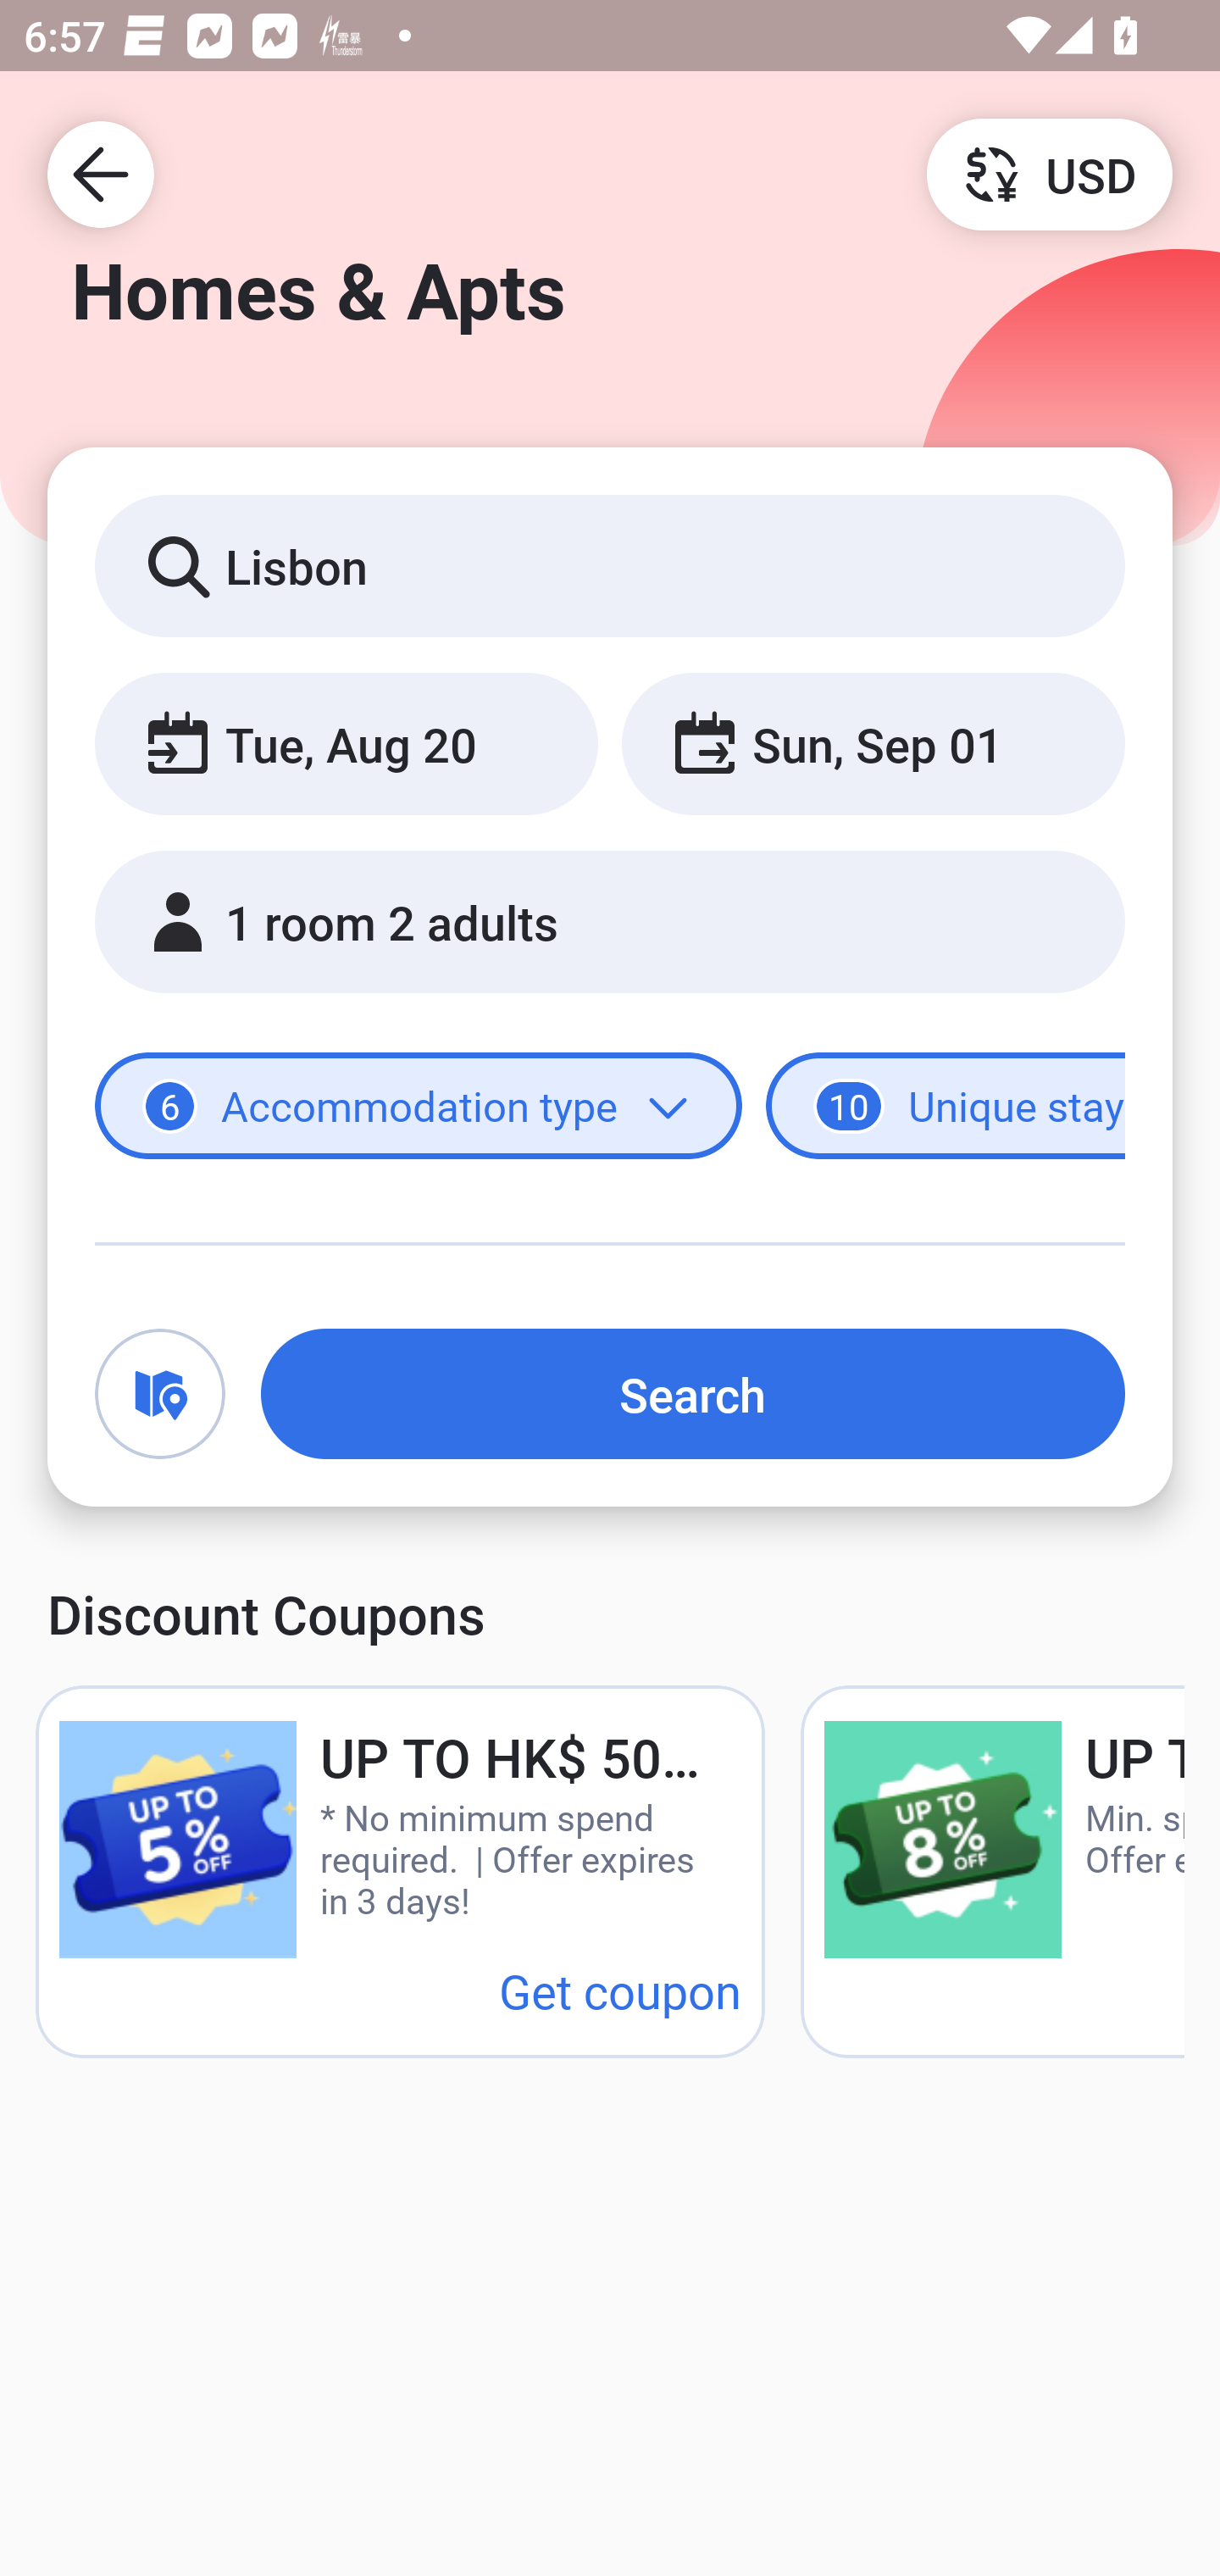 This screenshot has width=1220, height=2576. Describe the element at coordinates (419, 1107) in the screenshot. I see `6 Accommodation type` at that location.